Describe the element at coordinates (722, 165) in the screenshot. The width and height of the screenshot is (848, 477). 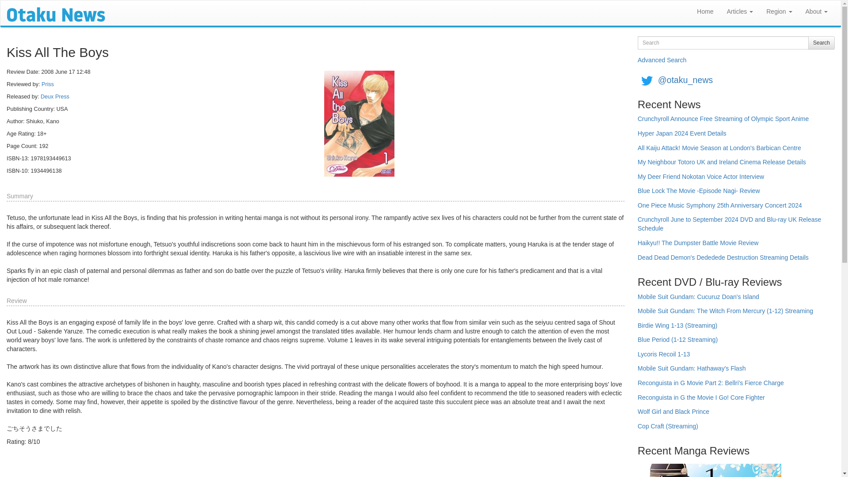
I see `My Neighbour Totoro UK and Ireland Cinema Release Details` at that location.